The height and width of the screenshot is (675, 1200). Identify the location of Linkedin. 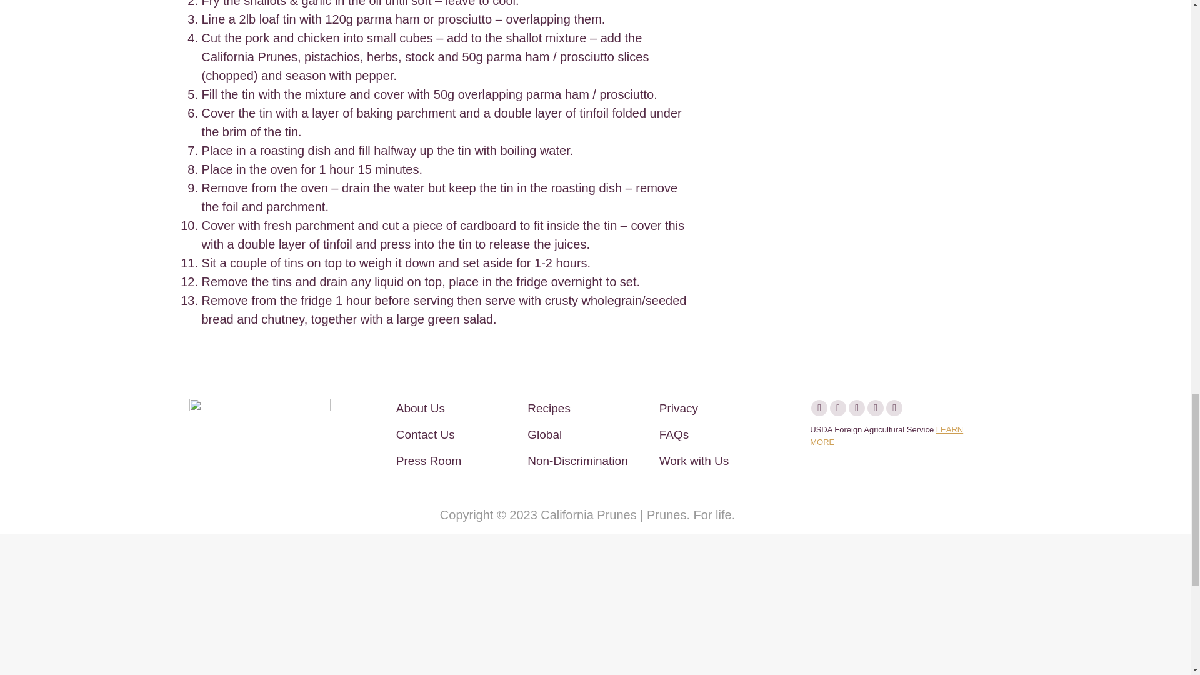
(894, 408).